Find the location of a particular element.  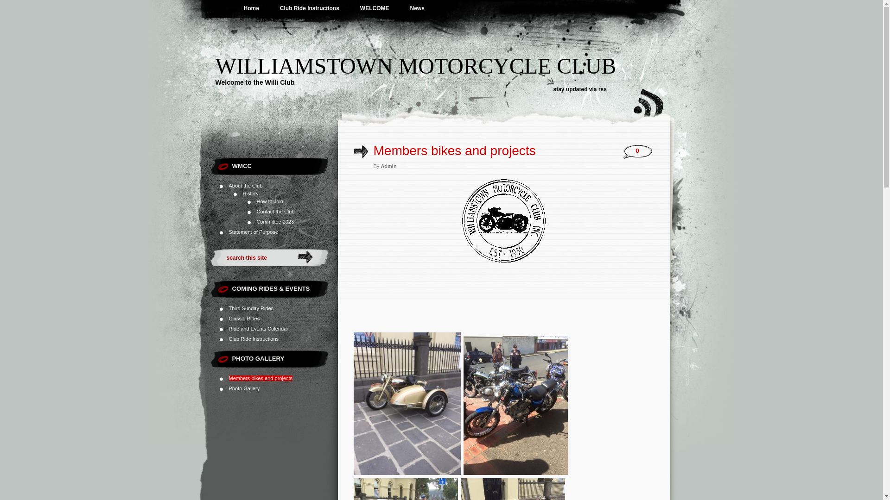

Ride and Events Calendar is located at coordinates (259, 329).